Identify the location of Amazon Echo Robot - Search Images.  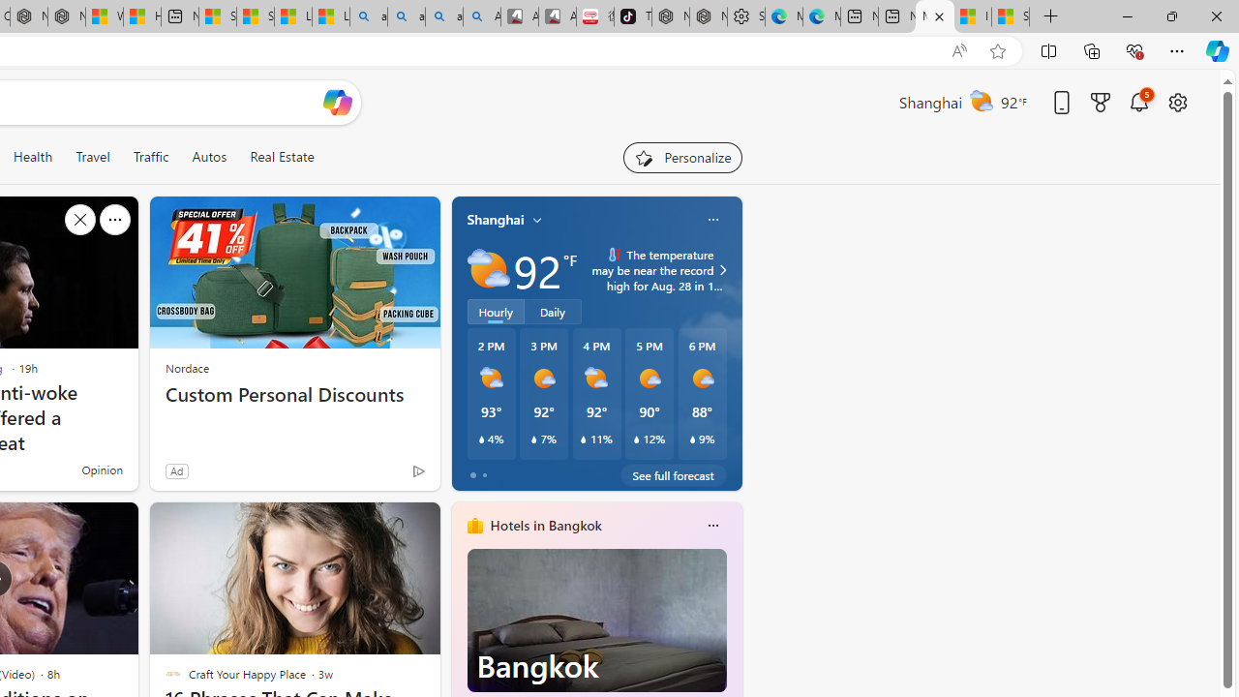
(482, 17).